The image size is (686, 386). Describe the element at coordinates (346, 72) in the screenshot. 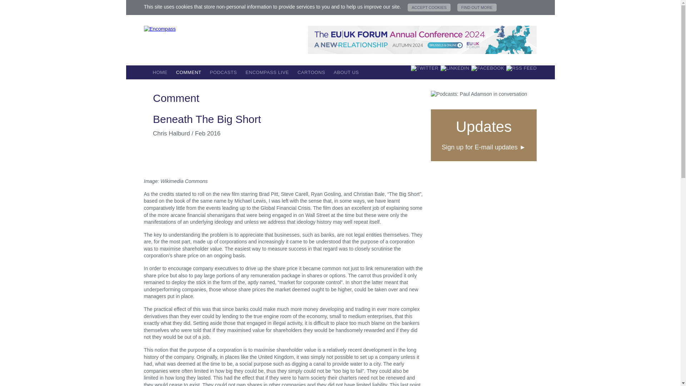

I see `ABOUT US` at that location.